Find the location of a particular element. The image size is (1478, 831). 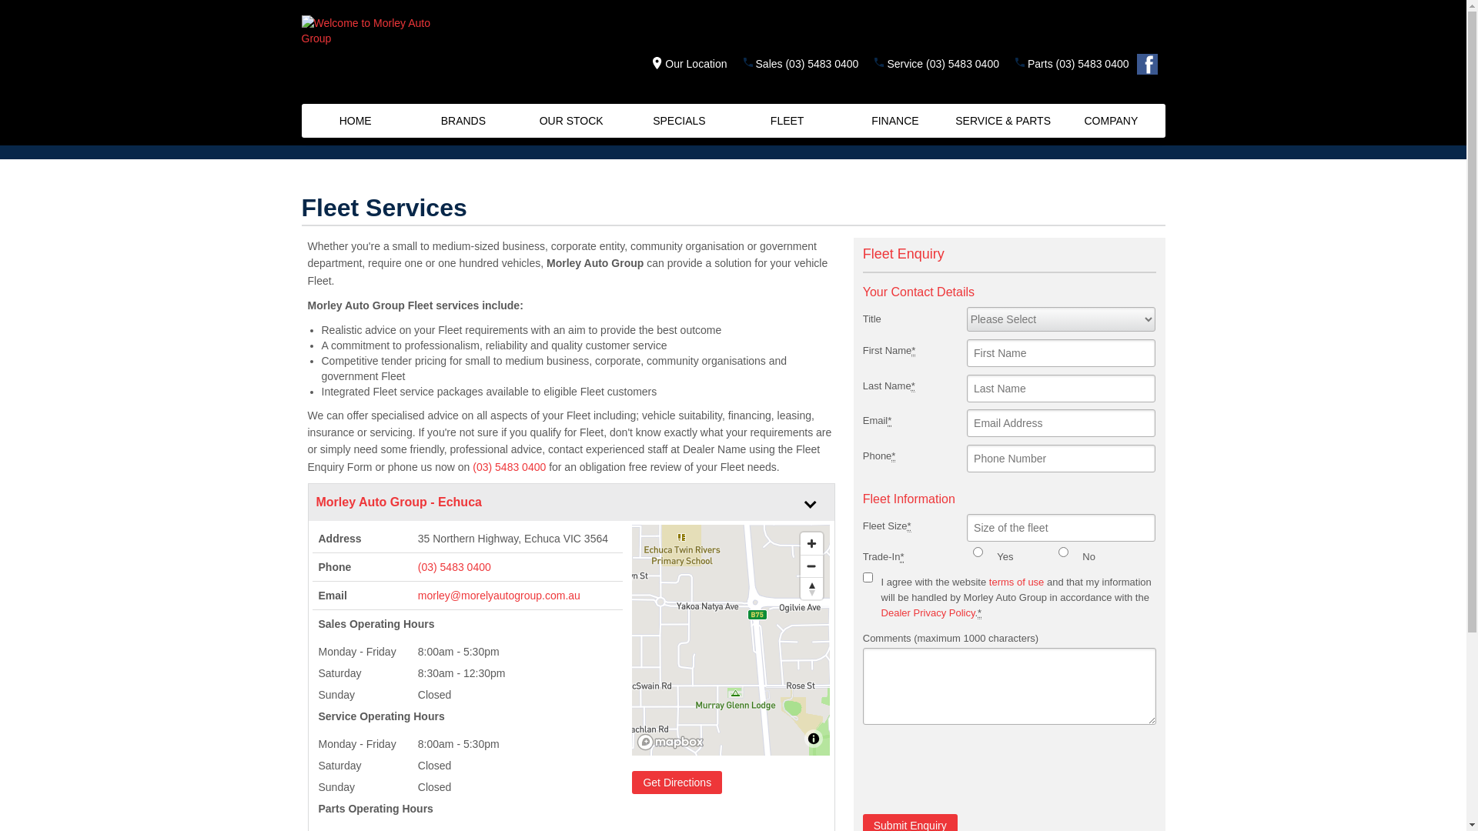

(03) 5483 0400 is located at coordinates (510, 467).